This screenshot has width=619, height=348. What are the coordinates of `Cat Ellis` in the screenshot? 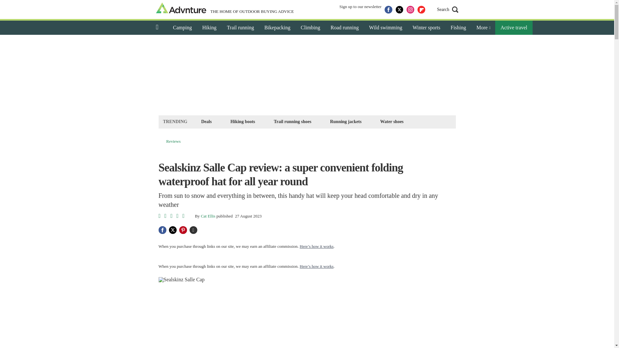 It's located at (208, 216).